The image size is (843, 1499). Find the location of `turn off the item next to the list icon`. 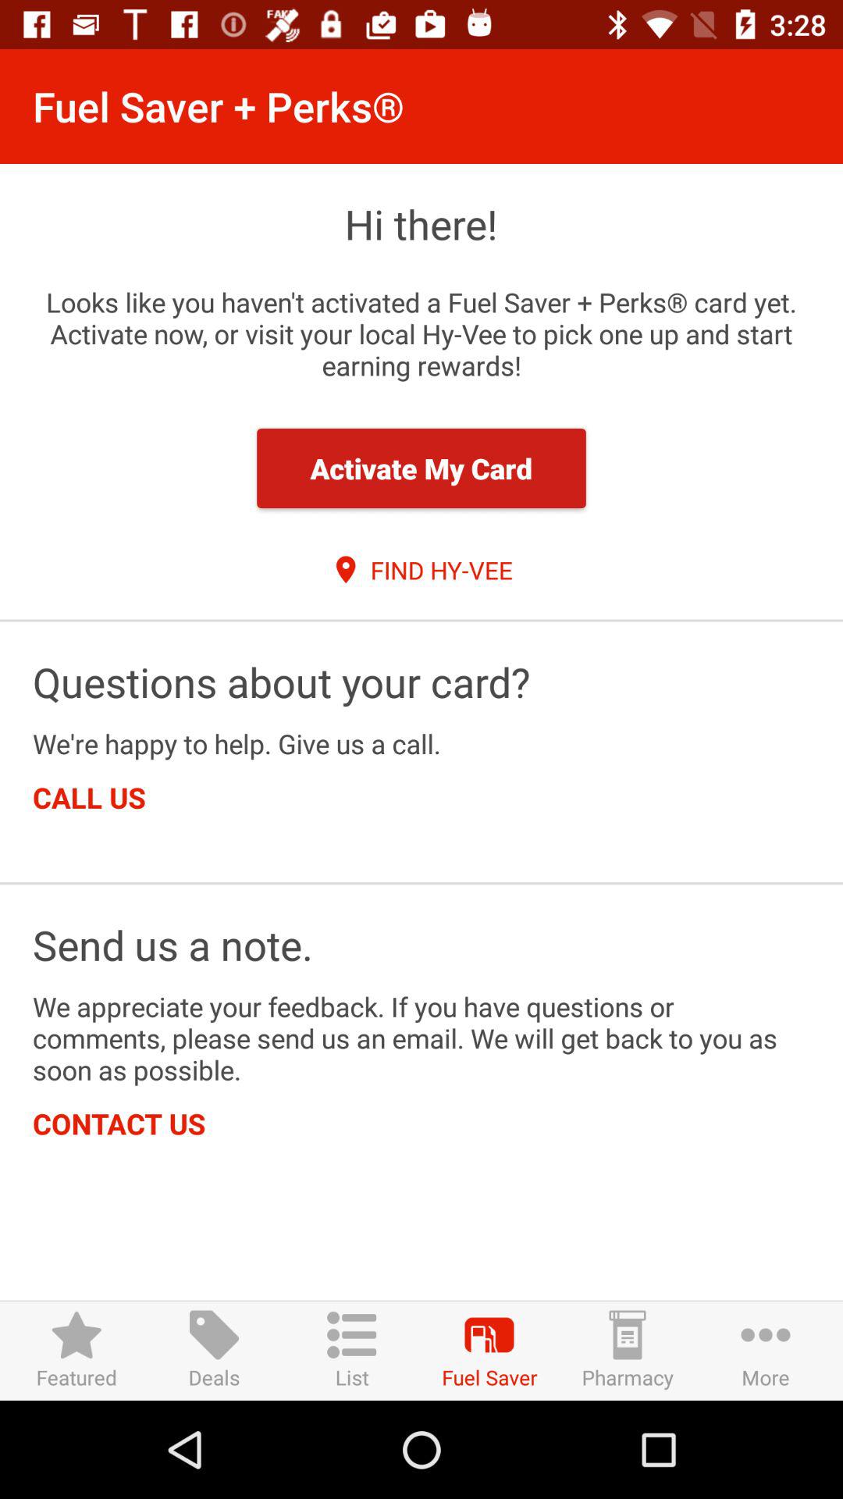

turn off the item next to the list icon is located at coordinates (214, 1351).